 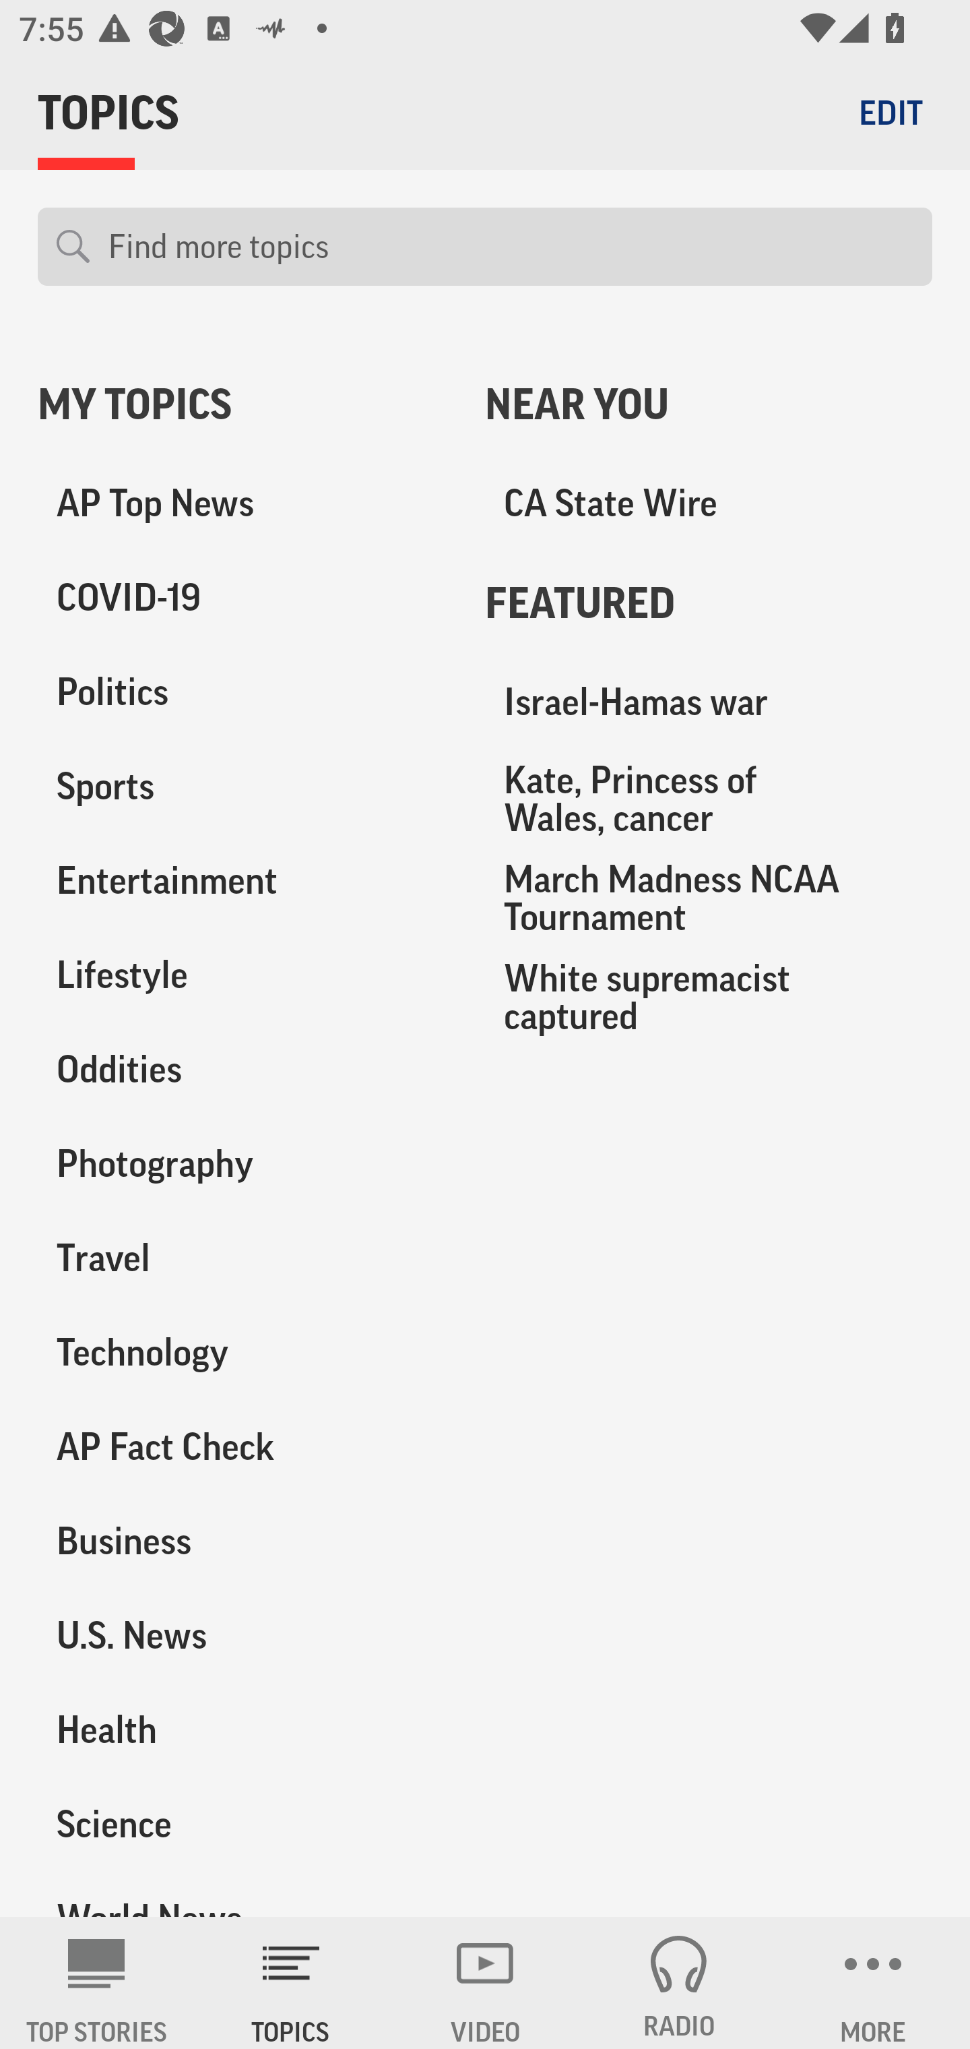 I want to click on Health, so click(x=243, y=1729).